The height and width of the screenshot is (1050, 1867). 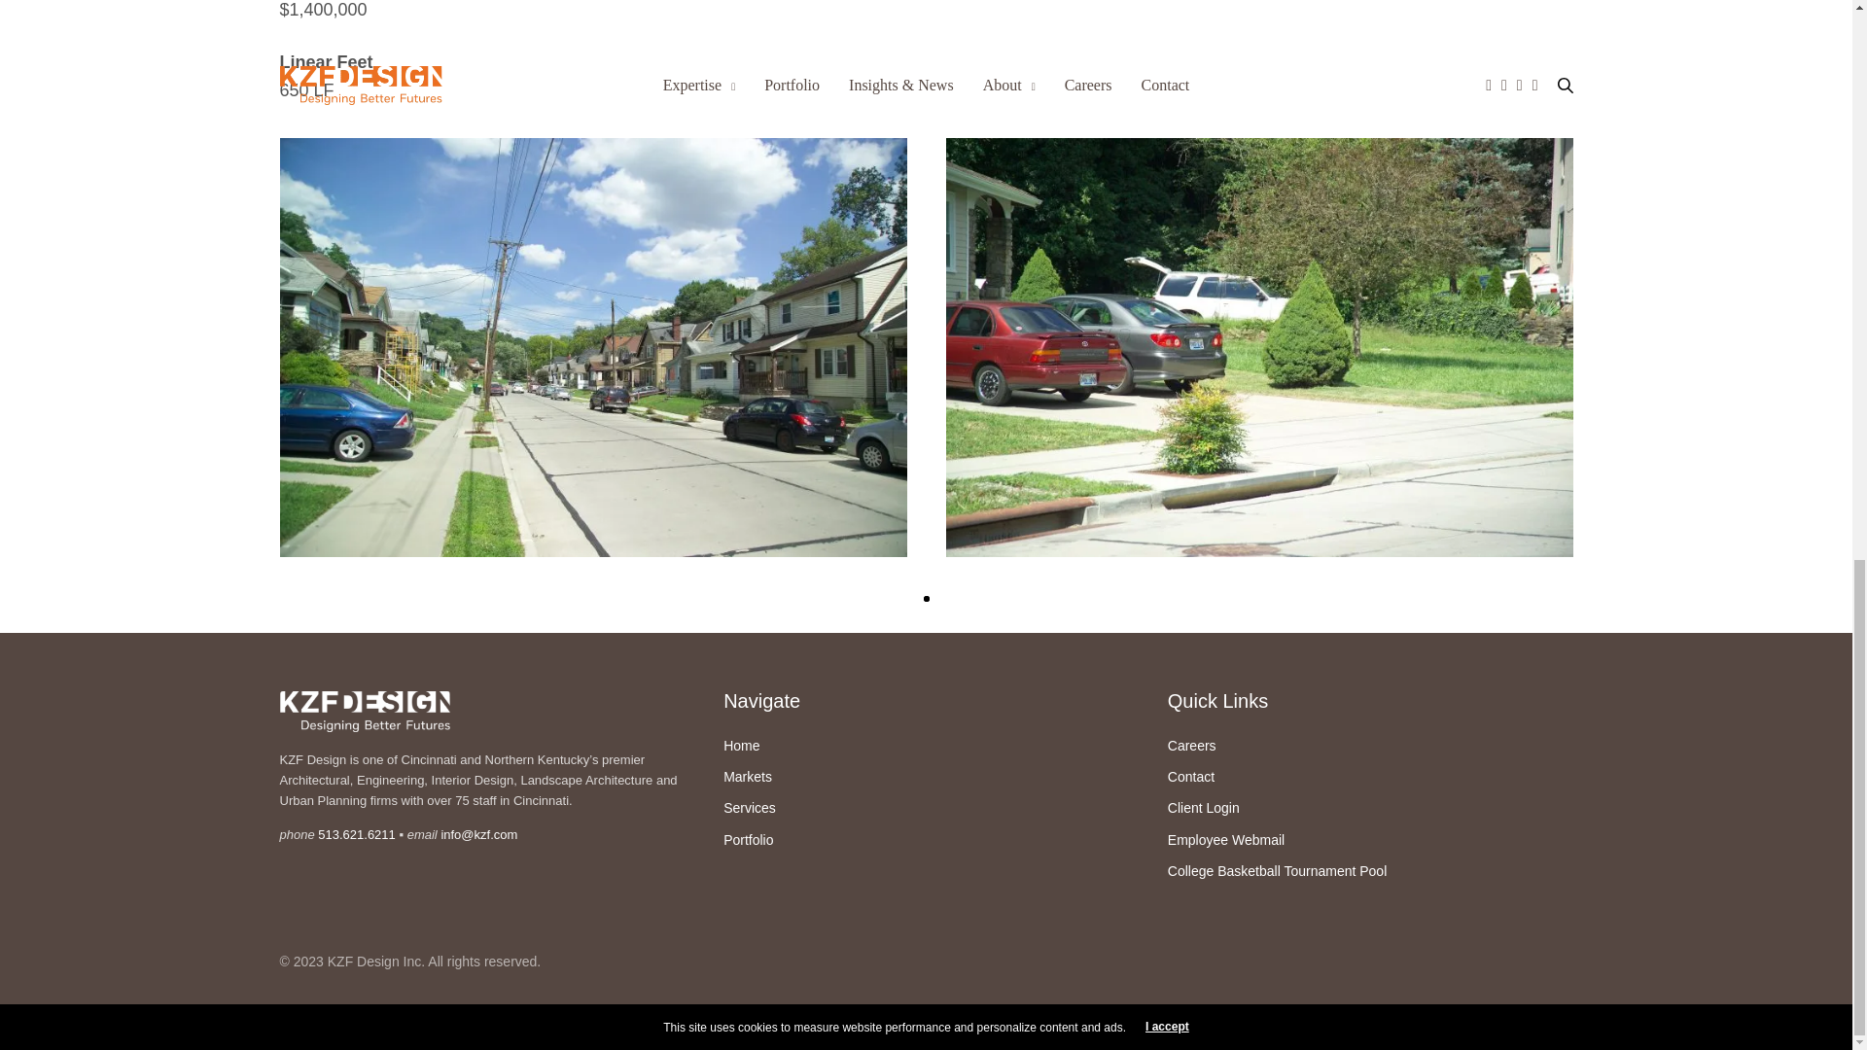 What do you see at coordinates (1192, 746) in the screenshot?
I see `Careers` at bounding box center [1192, 746].